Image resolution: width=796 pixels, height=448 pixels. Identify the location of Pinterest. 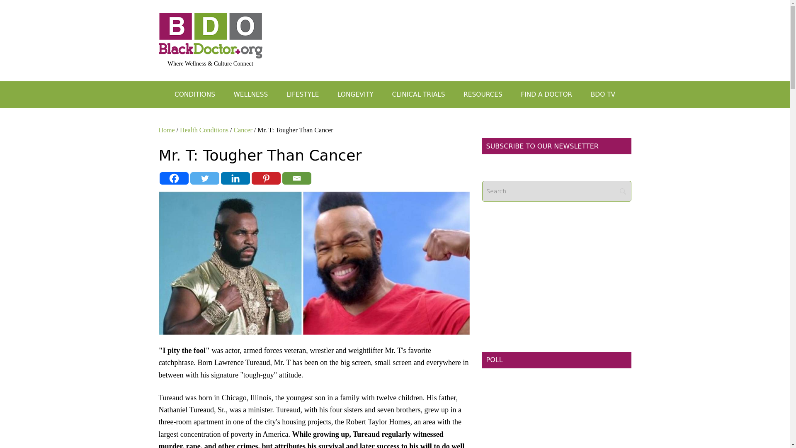
(265, 178).